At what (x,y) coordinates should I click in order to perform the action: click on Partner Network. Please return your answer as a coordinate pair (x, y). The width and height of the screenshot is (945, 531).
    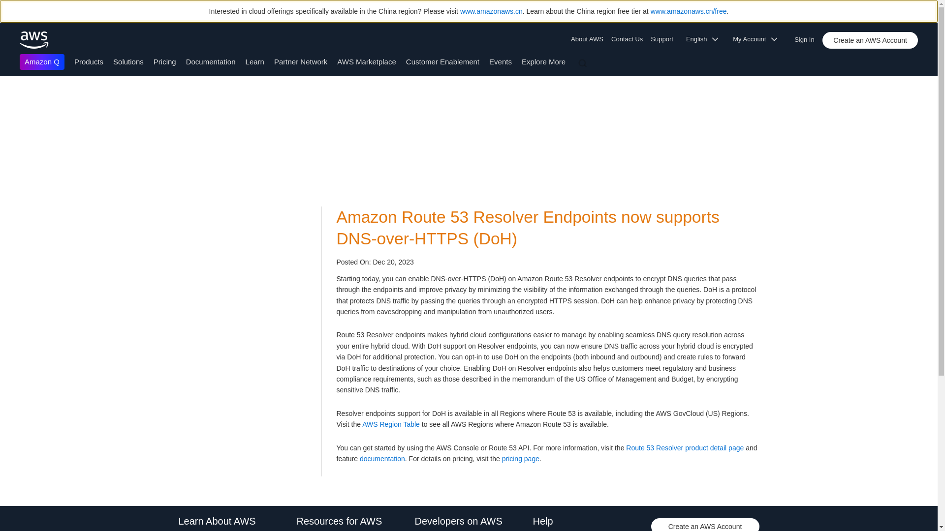
    Looking at the image, I should click on (300, 61).